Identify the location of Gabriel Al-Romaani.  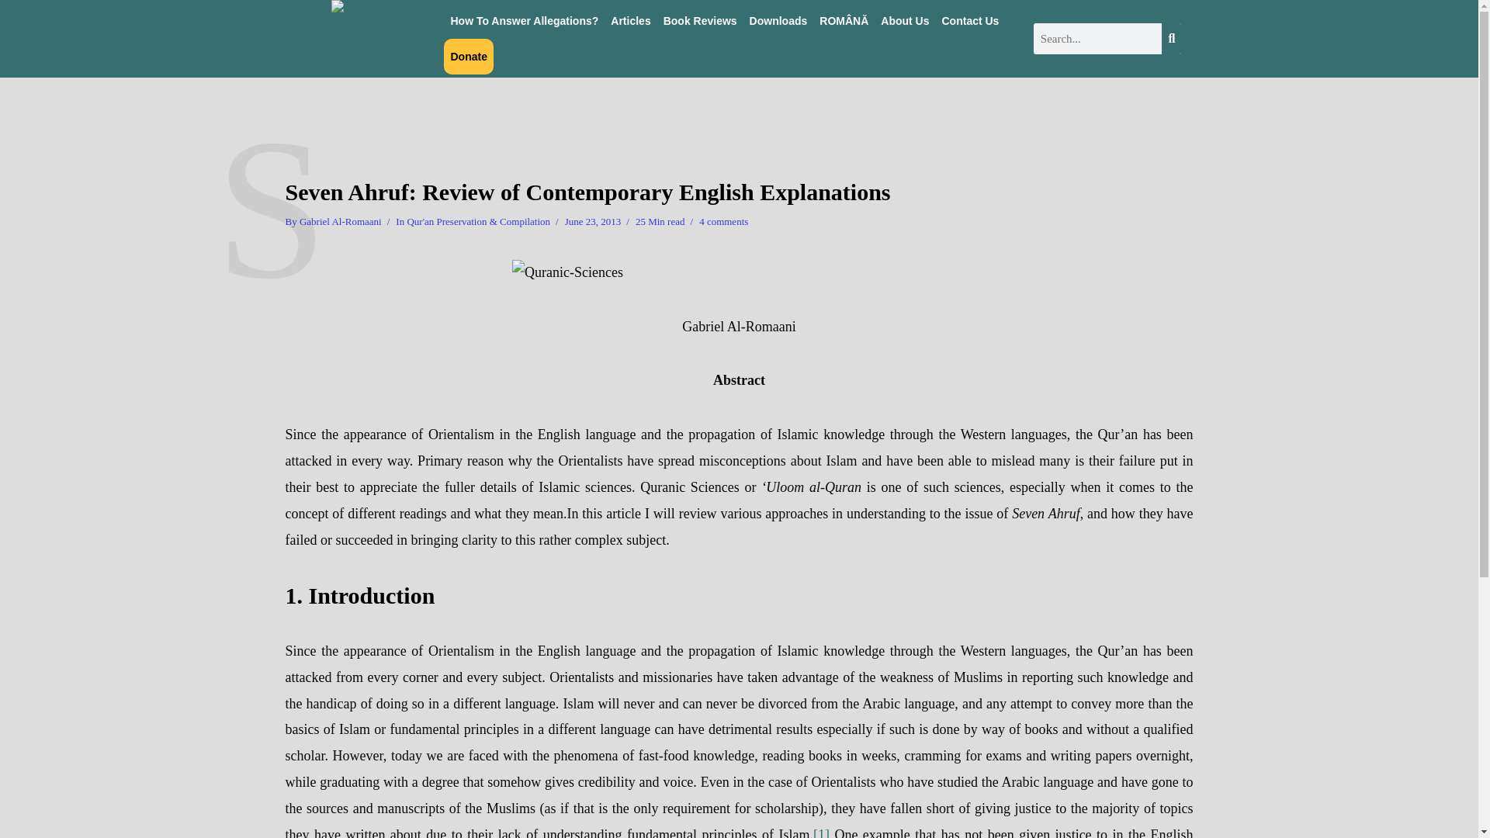
(340, 223).